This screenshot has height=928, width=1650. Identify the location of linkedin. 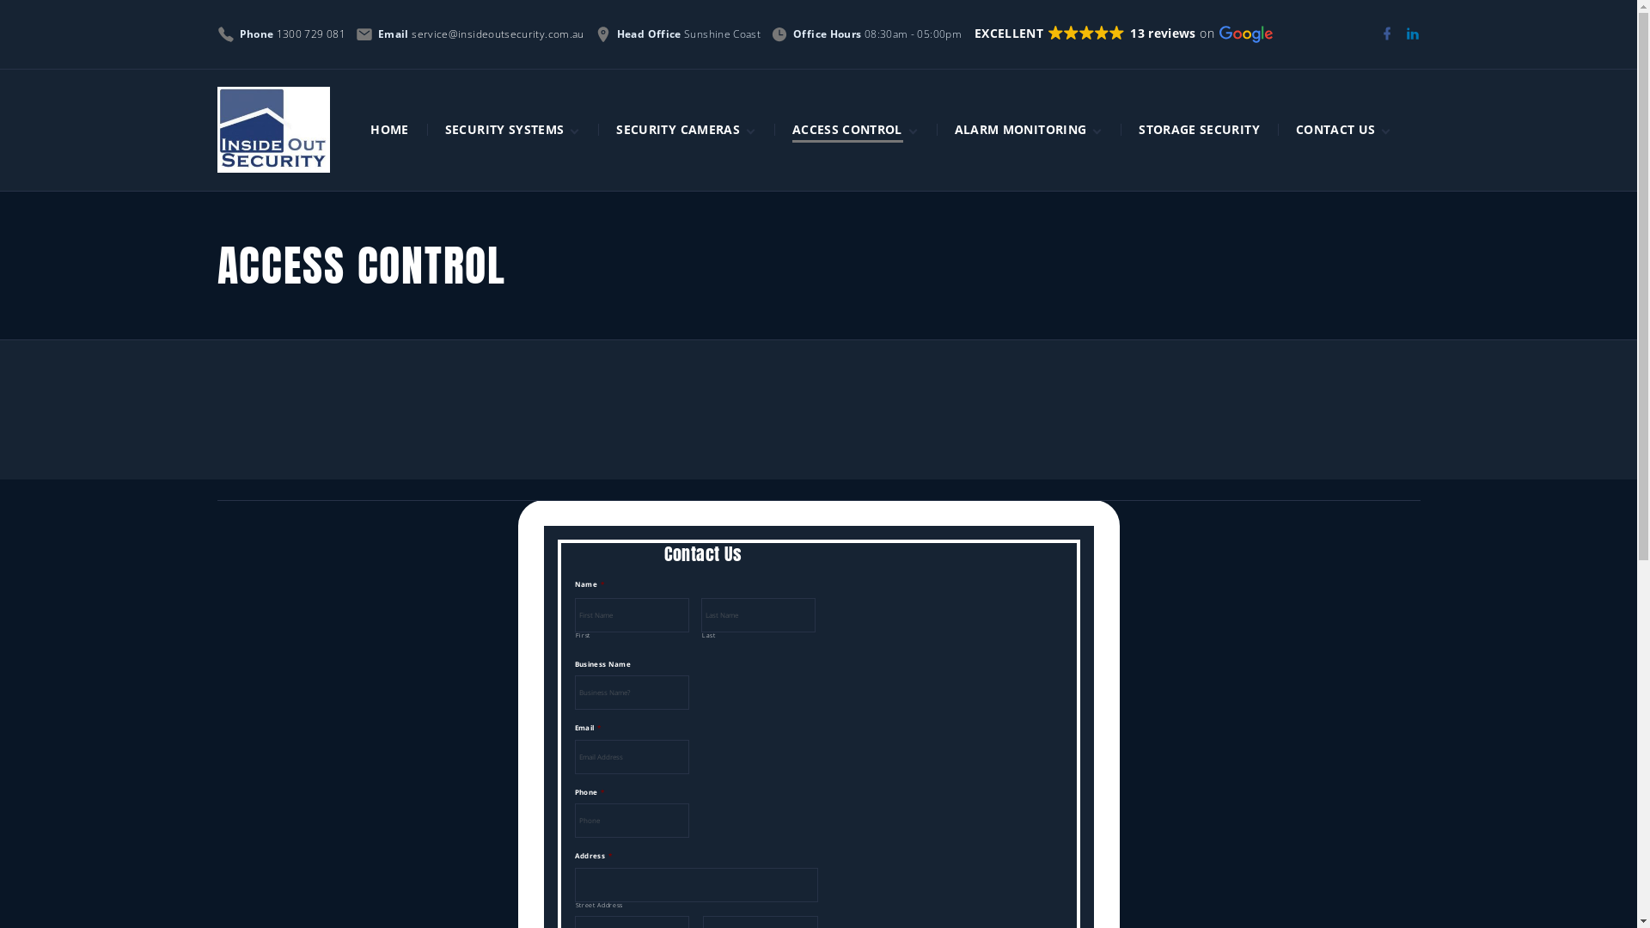
(1412, 34).